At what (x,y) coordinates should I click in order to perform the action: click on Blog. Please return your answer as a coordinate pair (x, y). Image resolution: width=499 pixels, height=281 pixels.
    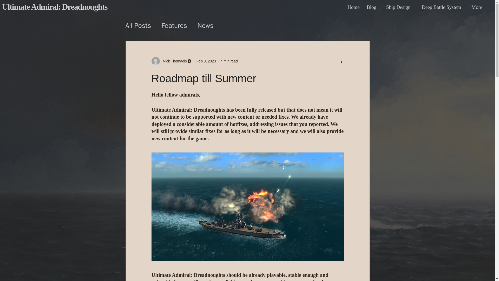
    Looking at the image, I should click on (372, 7).